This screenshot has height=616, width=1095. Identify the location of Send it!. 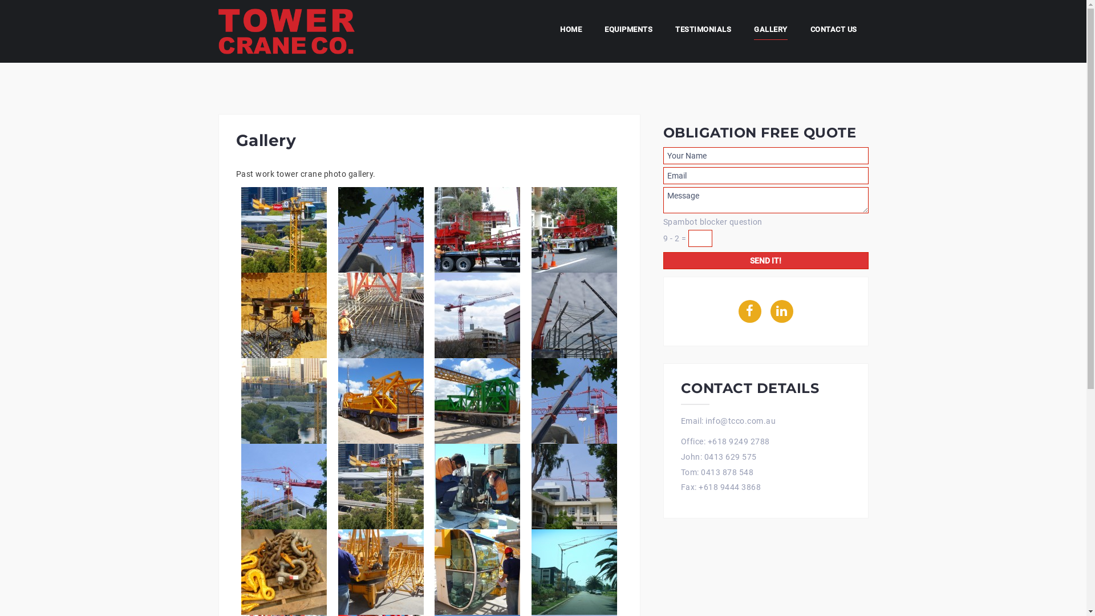
(765, 261).